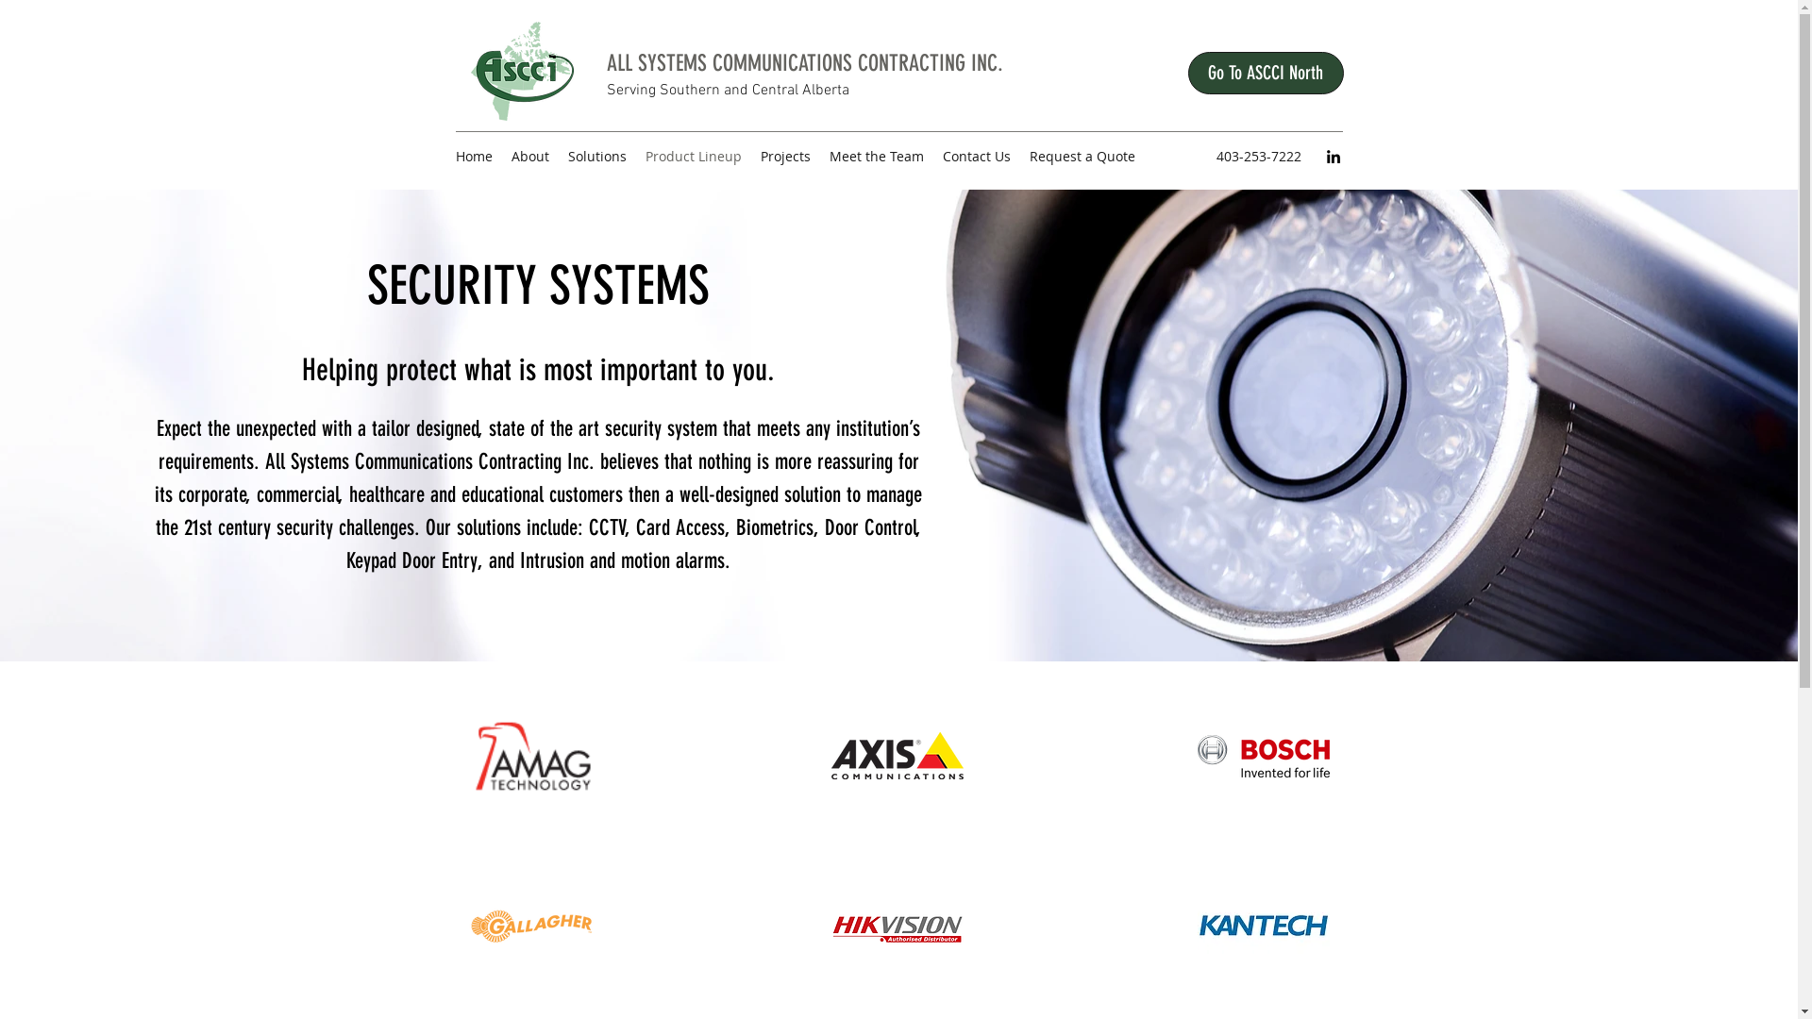 The width and height of the screenshot is (1812, 1019). What do you see at coordinates (1082, 157) in the screenshot?
I see `Request a Quote` at bounding box center [1082, 157].